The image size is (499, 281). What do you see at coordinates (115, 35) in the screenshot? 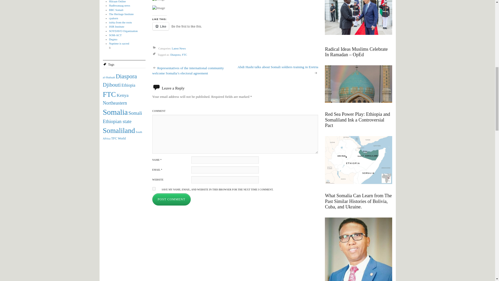
I see `SOM-ACT` at bounding box center [115, 35].